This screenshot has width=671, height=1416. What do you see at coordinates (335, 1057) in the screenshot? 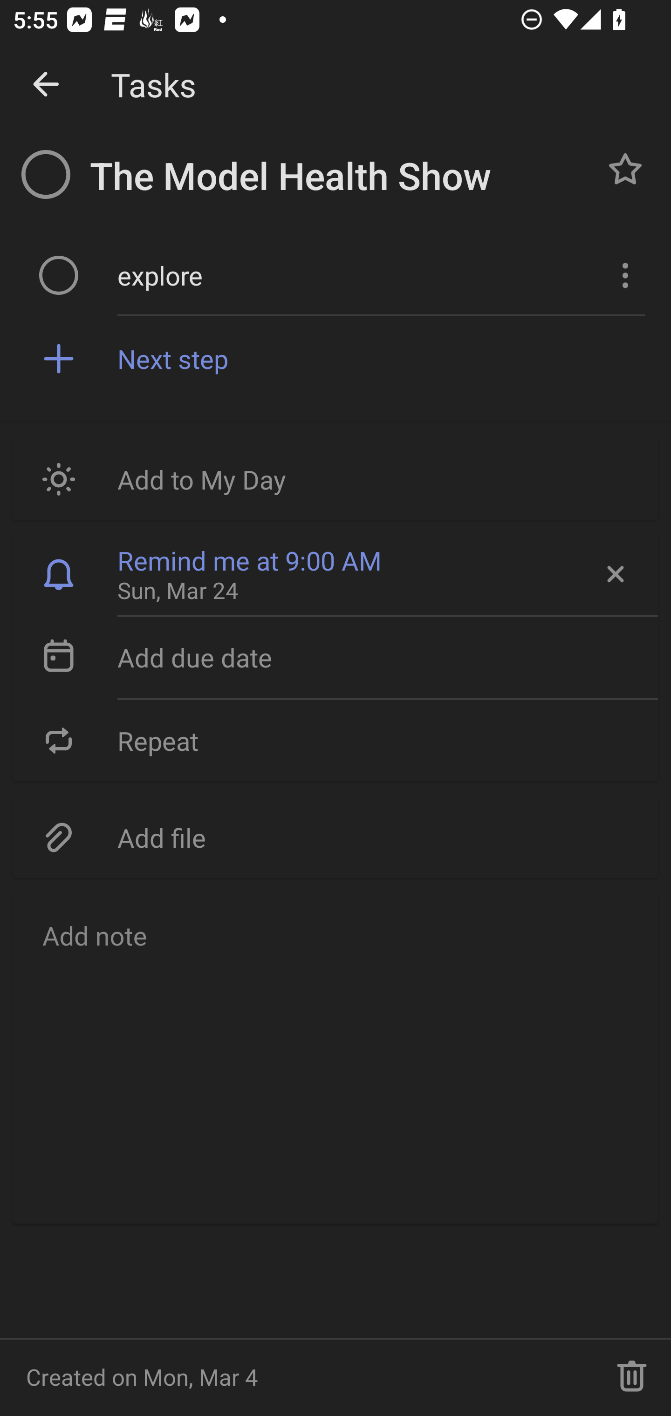
I see `Add note, Button Email Renderer Add note` at bounding box center [335, 1057].